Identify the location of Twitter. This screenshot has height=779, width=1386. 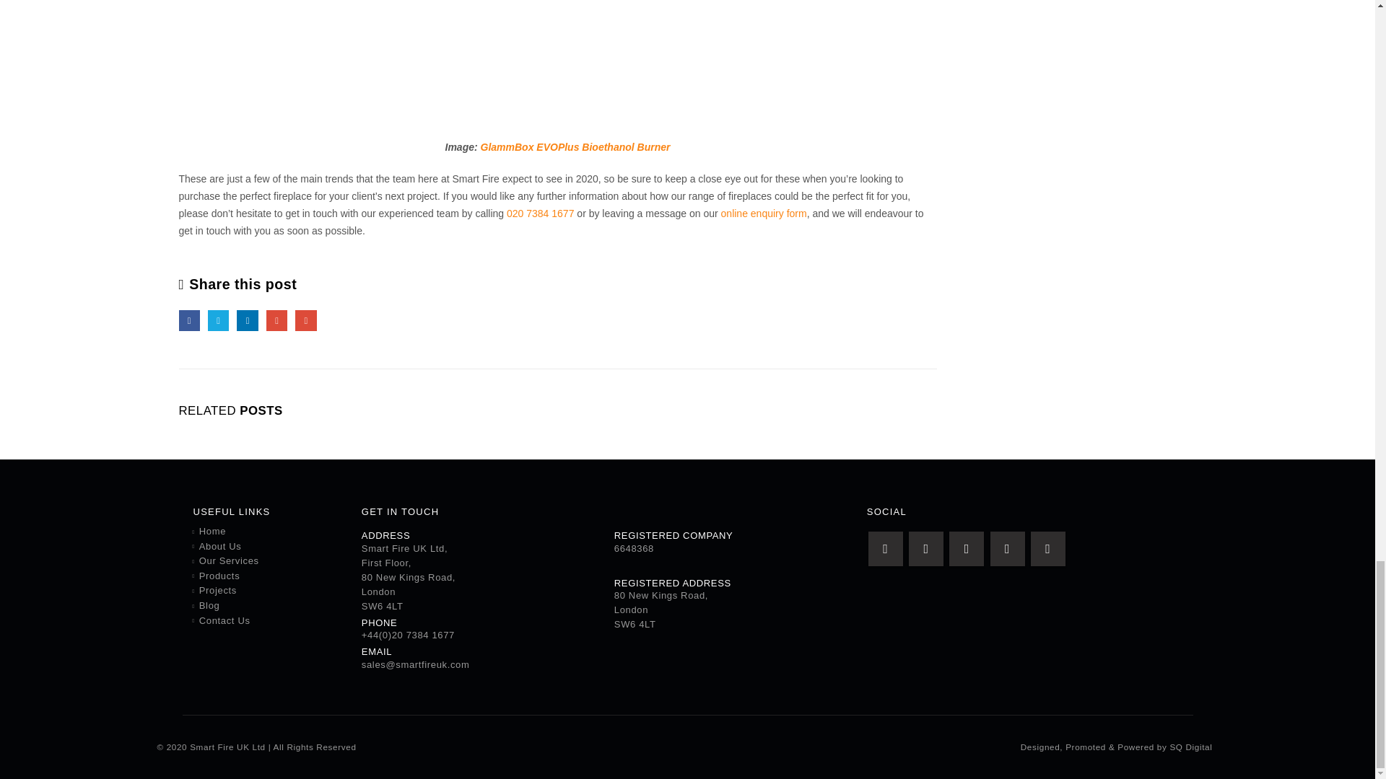
(218, 320).